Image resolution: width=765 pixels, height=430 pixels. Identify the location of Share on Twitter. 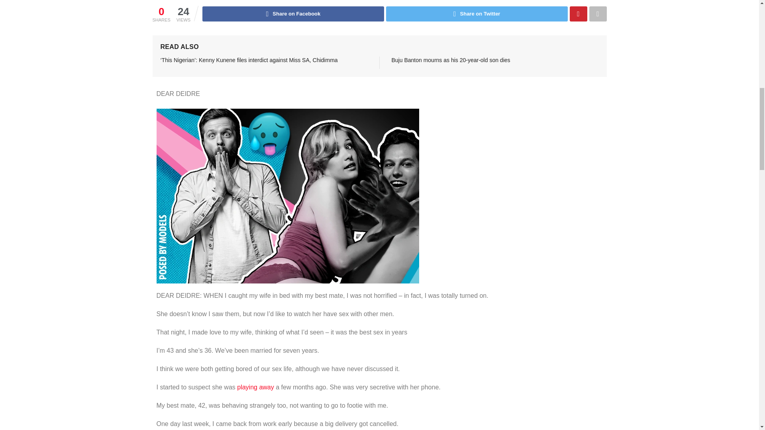
(477, 14).